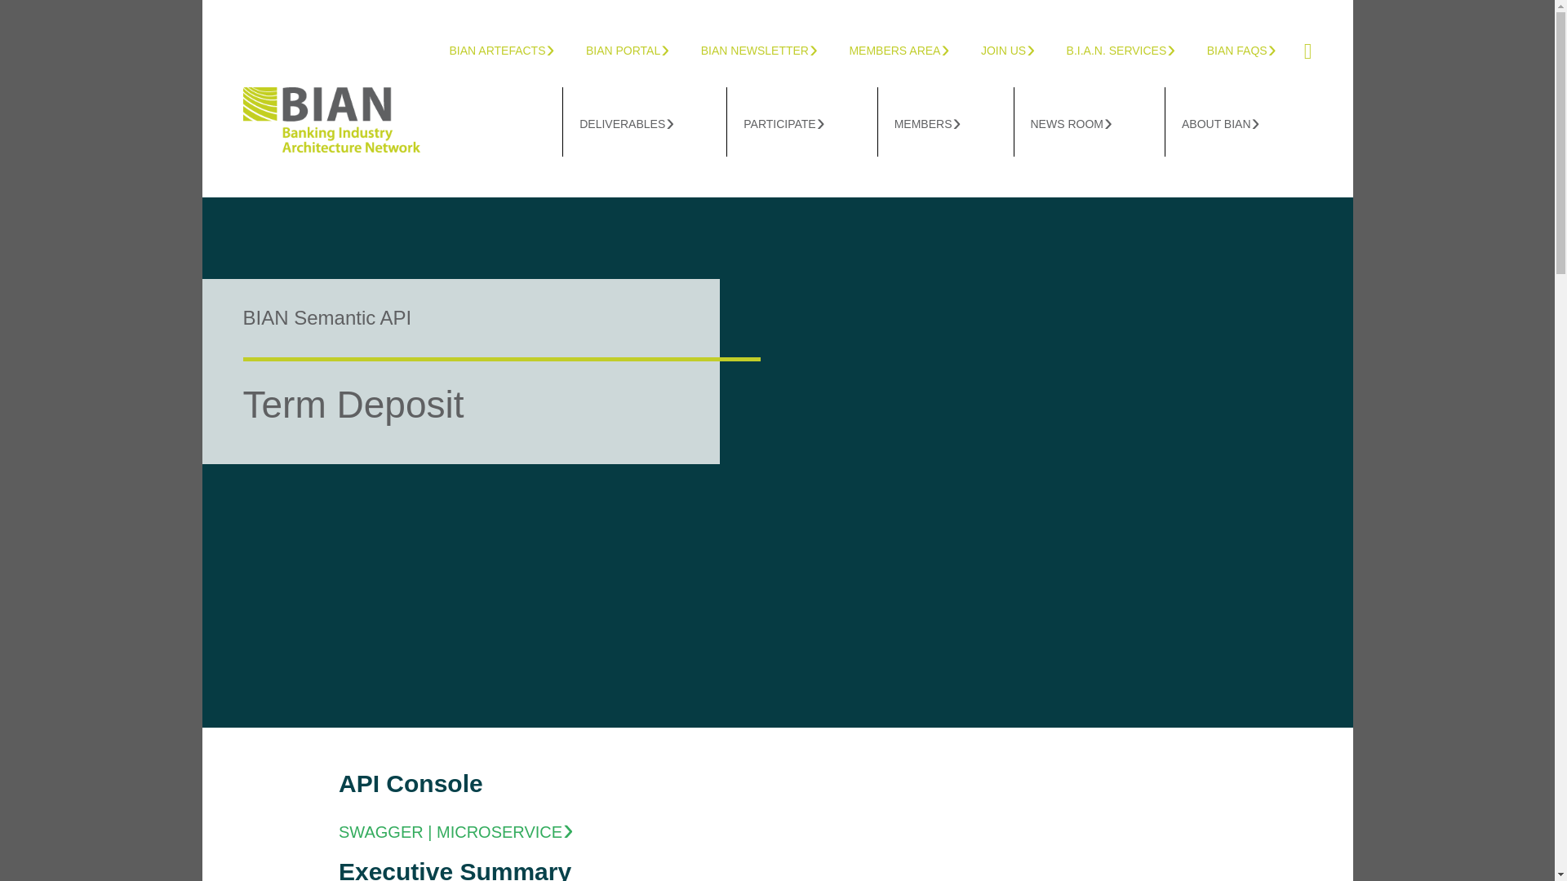 The height and width of the screenshot is (881, 1567). I want to click on BIAN PORTAL, so click(641, 48).